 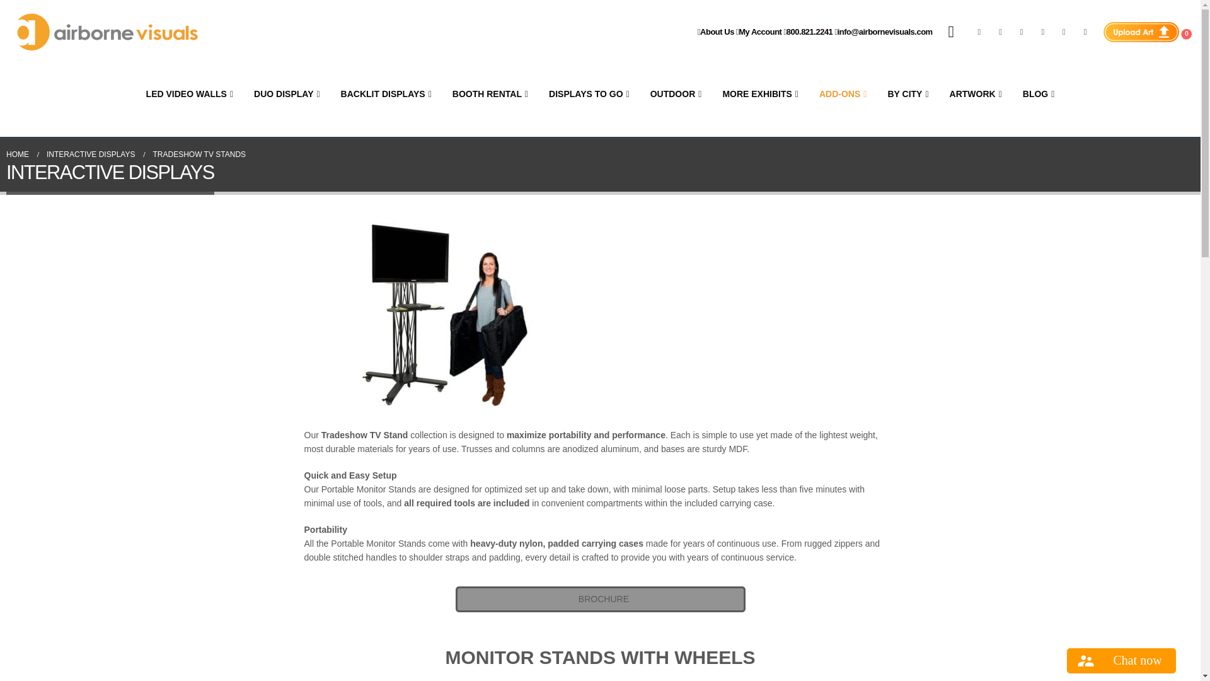 What do you see at coordinates (107, 32) in the screenshot?
I see `Airborne Visuals - Expert in Trade Show LED Video walls` at bounding box center [107, 32].